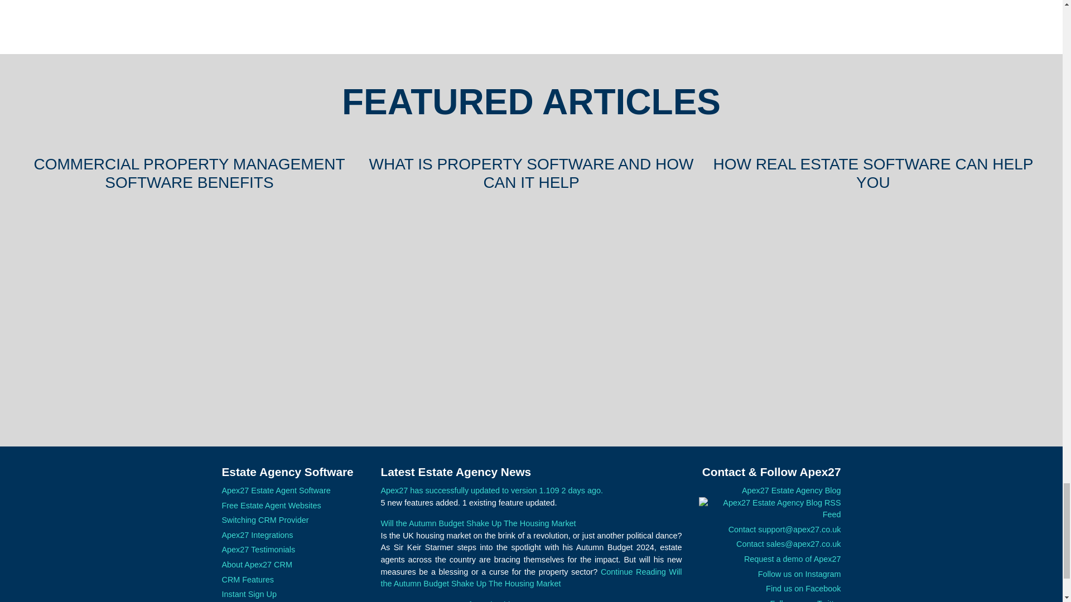  I want to click on Apex27 Estate Agent Software, so click(276, 490).